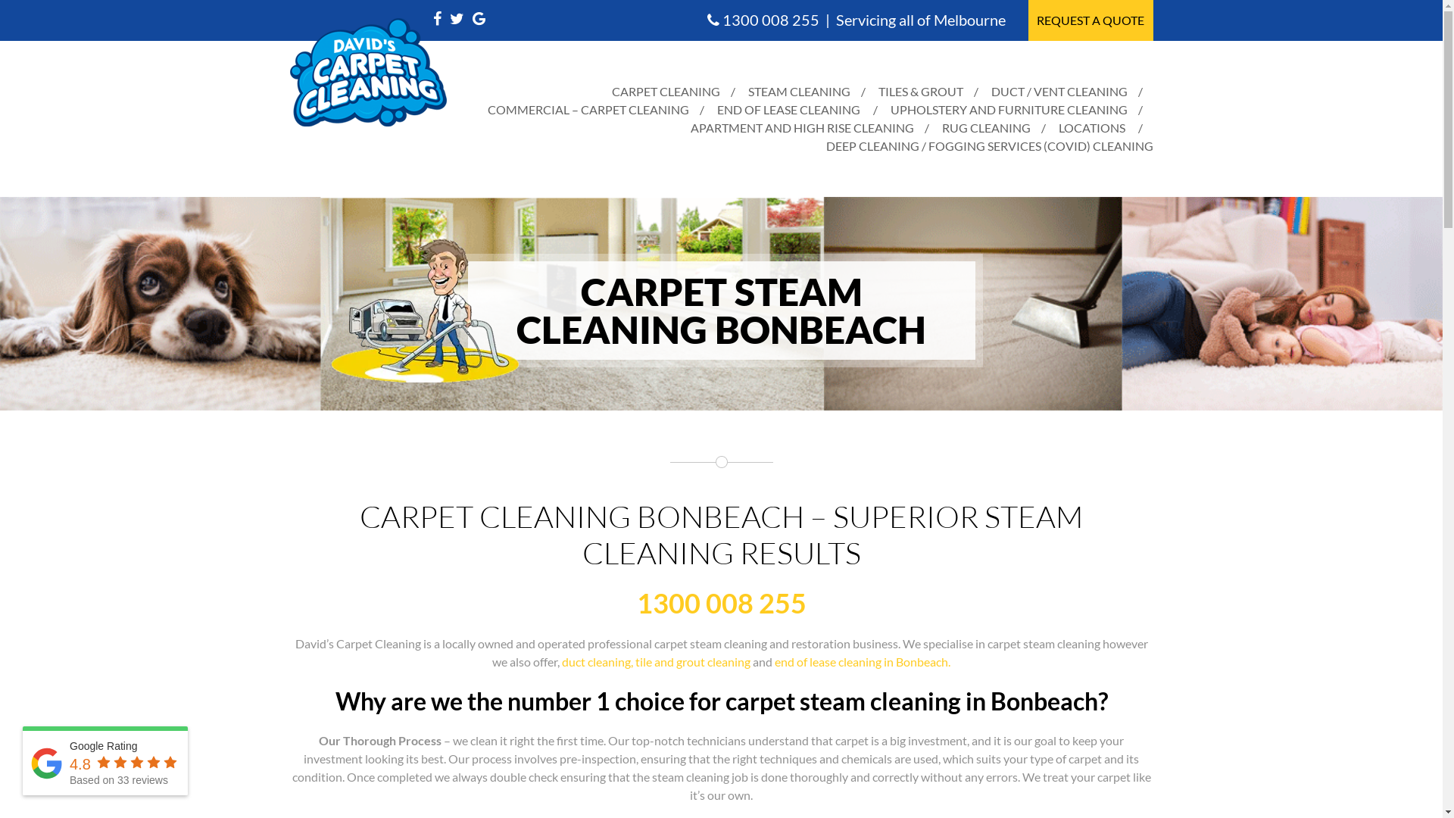 The image size is (1454, 818). I want to click on tile and grout cleaning, so click(693, 661).